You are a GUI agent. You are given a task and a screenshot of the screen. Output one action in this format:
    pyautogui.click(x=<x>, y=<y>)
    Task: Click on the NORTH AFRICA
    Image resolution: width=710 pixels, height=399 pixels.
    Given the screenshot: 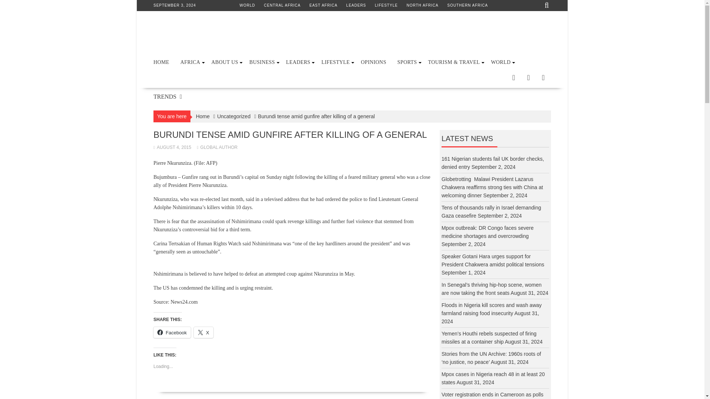 What is the action you would take?
    pyautogui.click(x=422, y=5)
    